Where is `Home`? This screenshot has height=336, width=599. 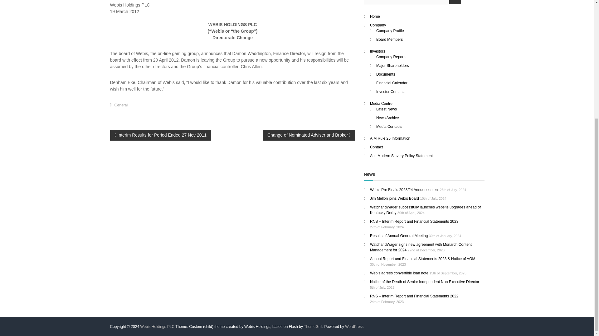 Home is located at coordinates (375, 16).